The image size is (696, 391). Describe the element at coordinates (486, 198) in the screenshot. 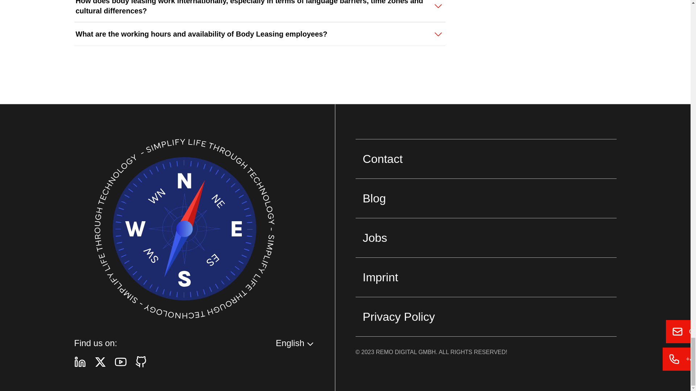

I see `blog` at that location.